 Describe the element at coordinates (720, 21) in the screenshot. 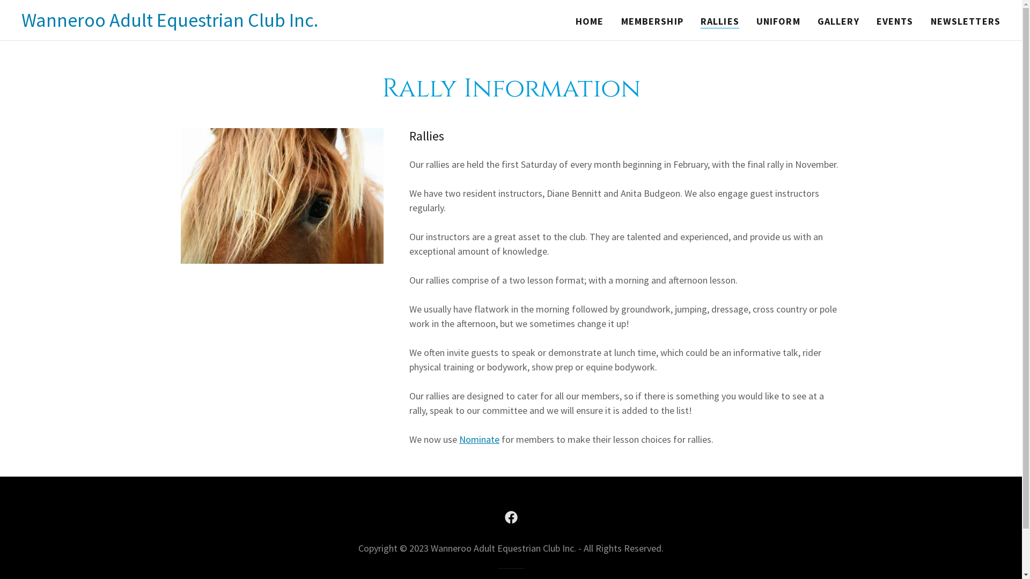

I see `RALLIES` at that location.